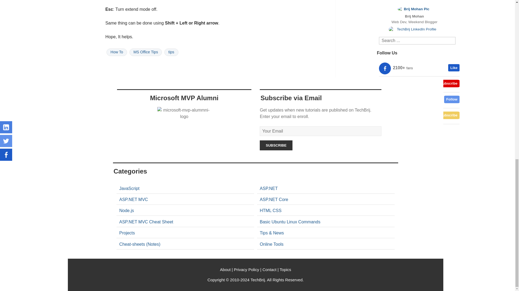  Describe the element at coordinates (269, 189) in the screenshot. I see `ASP.NET` at that location.